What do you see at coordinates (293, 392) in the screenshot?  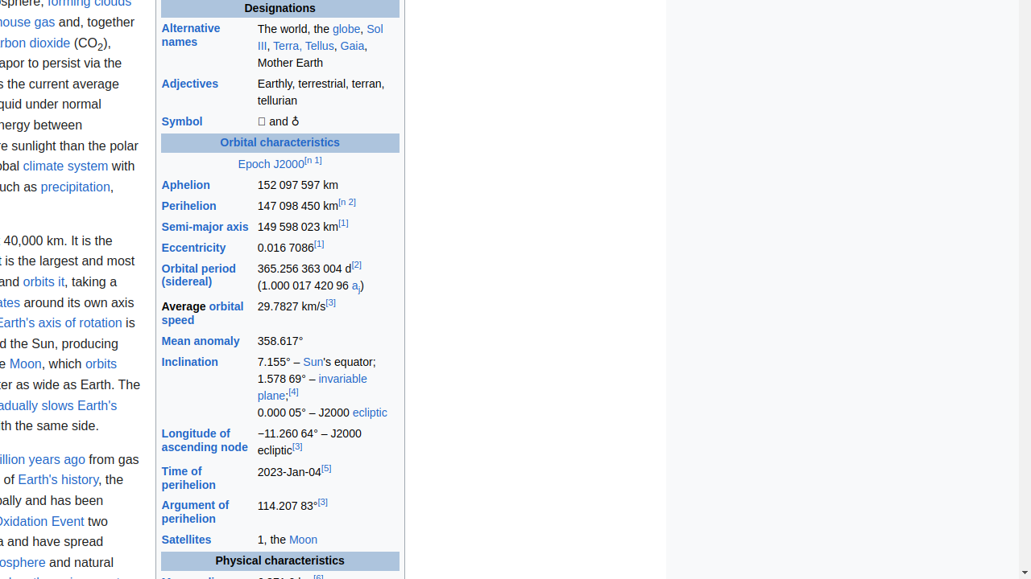 I see `[4]` at bounding box center [293, 392].